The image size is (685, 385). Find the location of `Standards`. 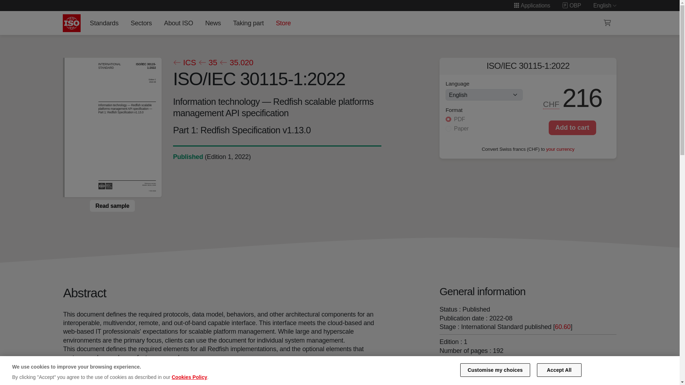

Standards is located at coordinates (104, 23).